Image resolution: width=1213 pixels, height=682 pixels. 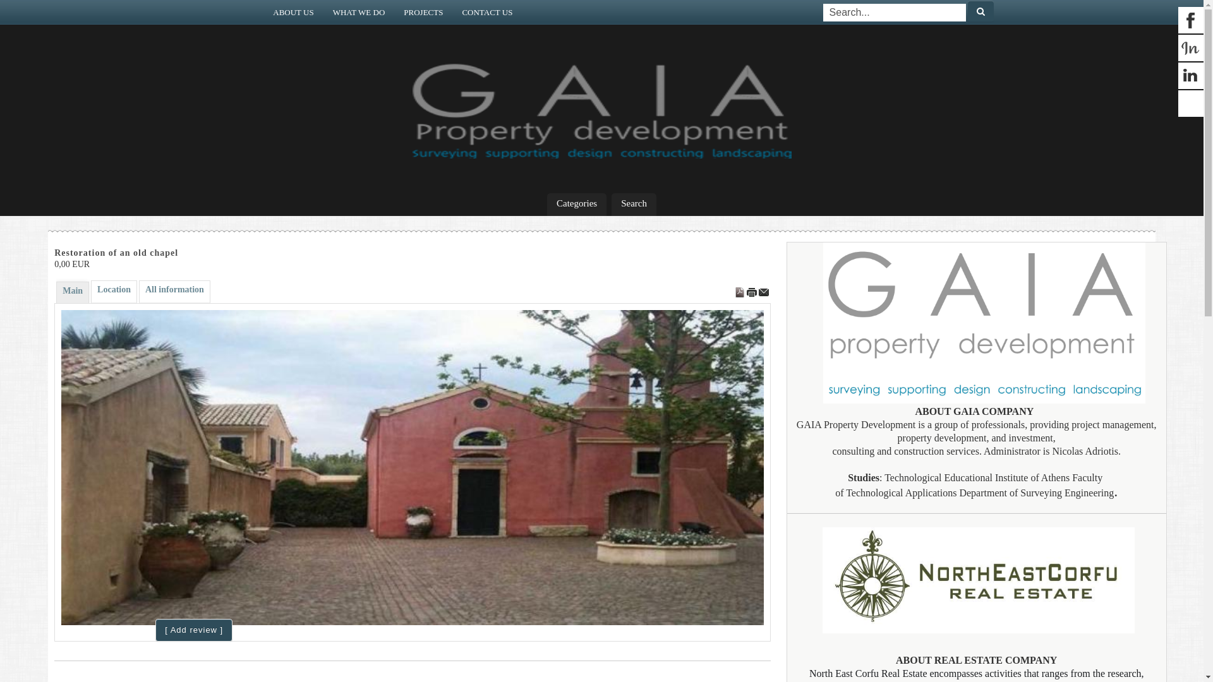 I want to click on PROJECTS, so click(x=423, y=12).